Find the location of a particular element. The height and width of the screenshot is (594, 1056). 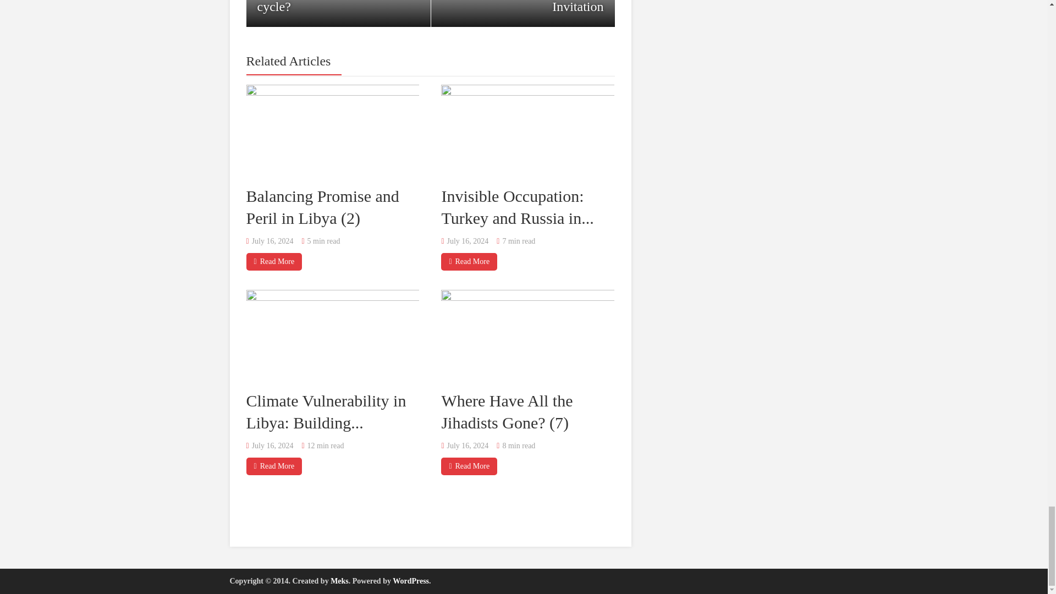

Read More is located at coordinates (469, 466).